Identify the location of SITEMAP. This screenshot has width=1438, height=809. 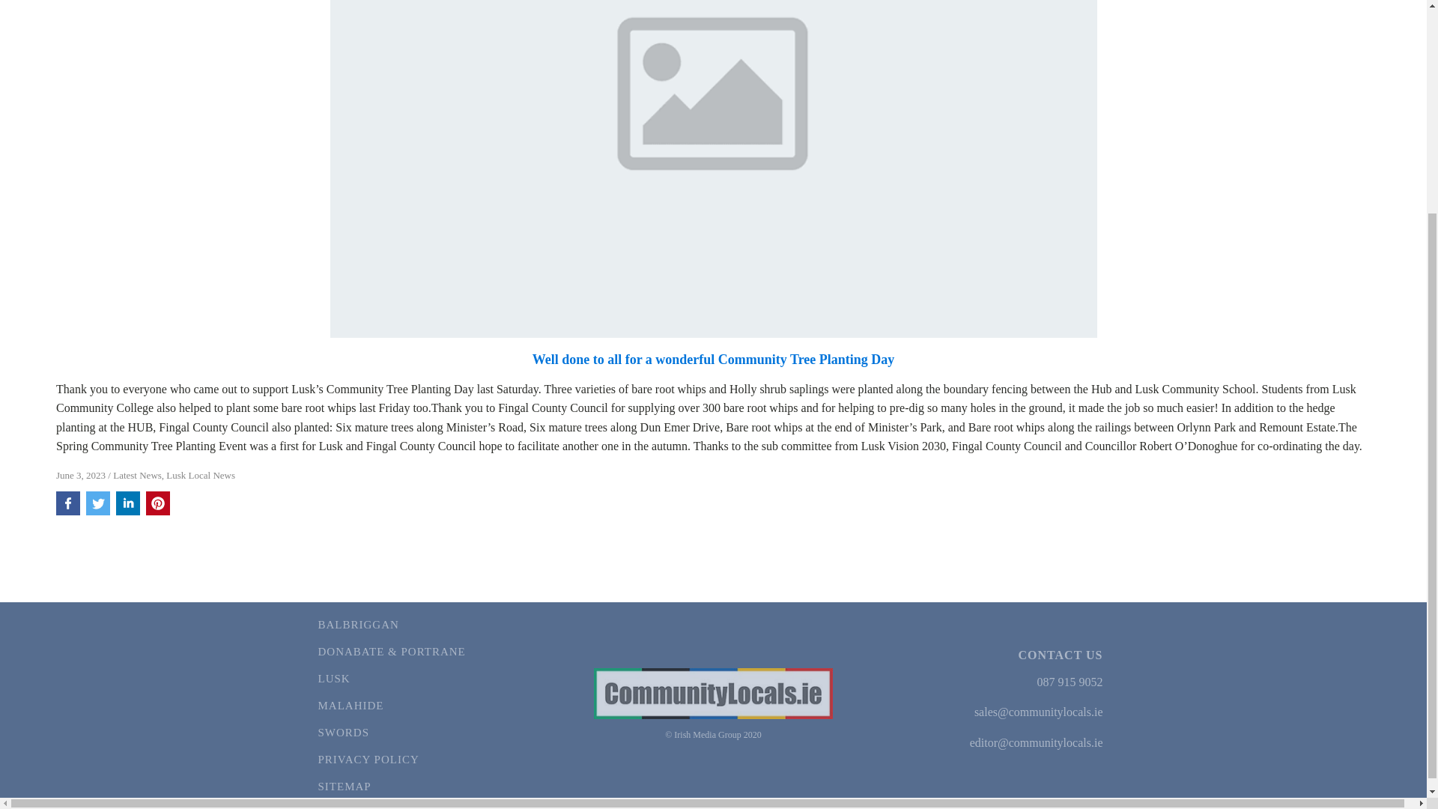
(392, 787).